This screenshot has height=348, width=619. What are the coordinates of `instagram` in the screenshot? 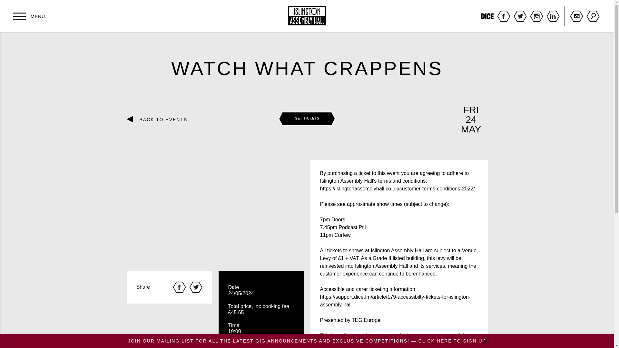 It's located at (536, 16).